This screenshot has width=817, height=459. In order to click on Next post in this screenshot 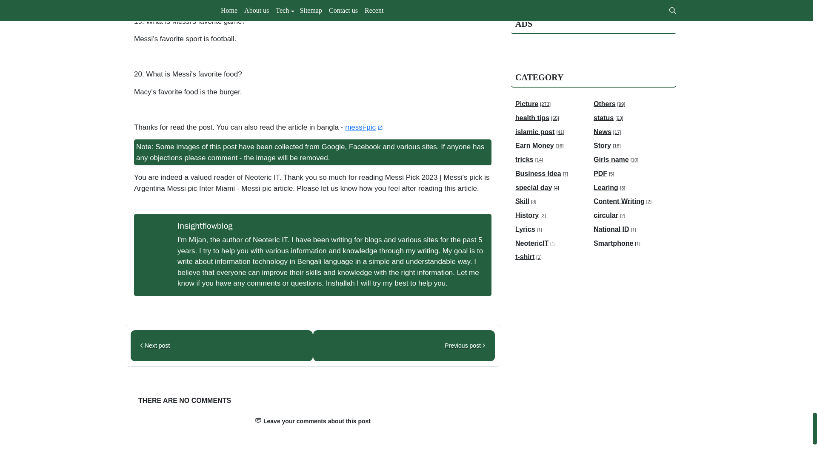, I will do `click(222, 345)`.